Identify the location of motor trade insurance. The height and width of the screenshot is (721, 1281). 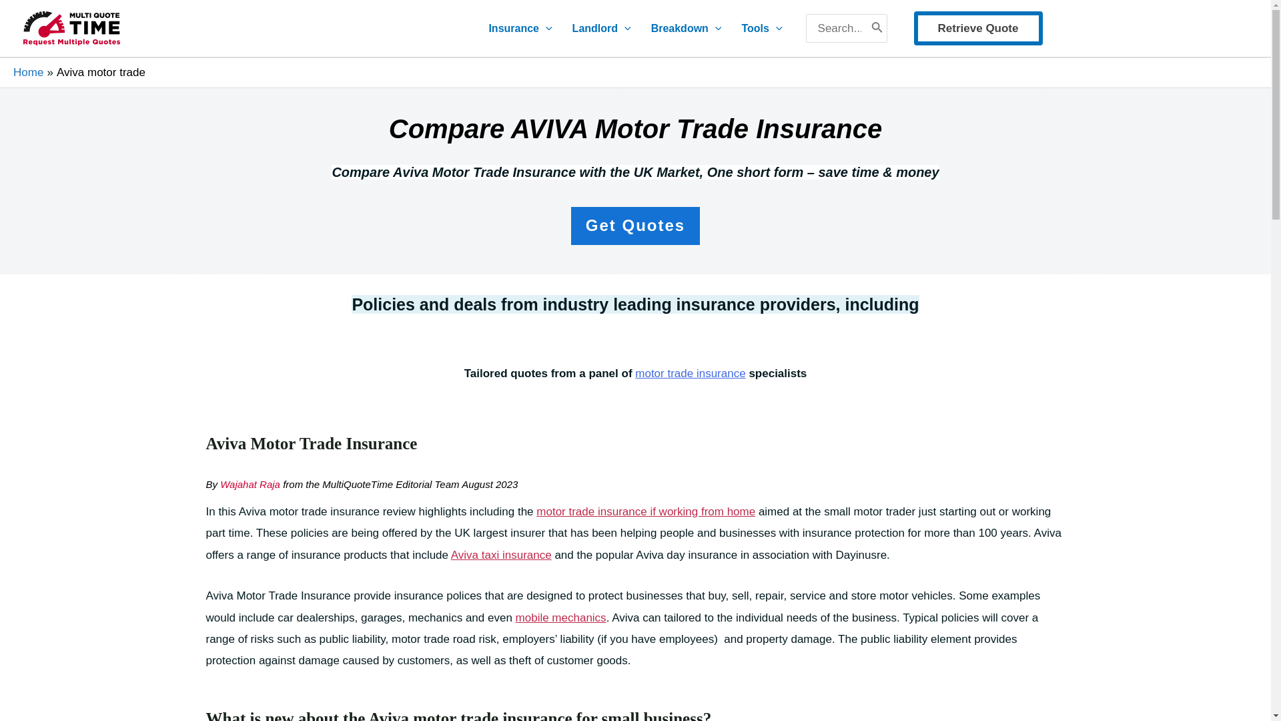
(690, 373).